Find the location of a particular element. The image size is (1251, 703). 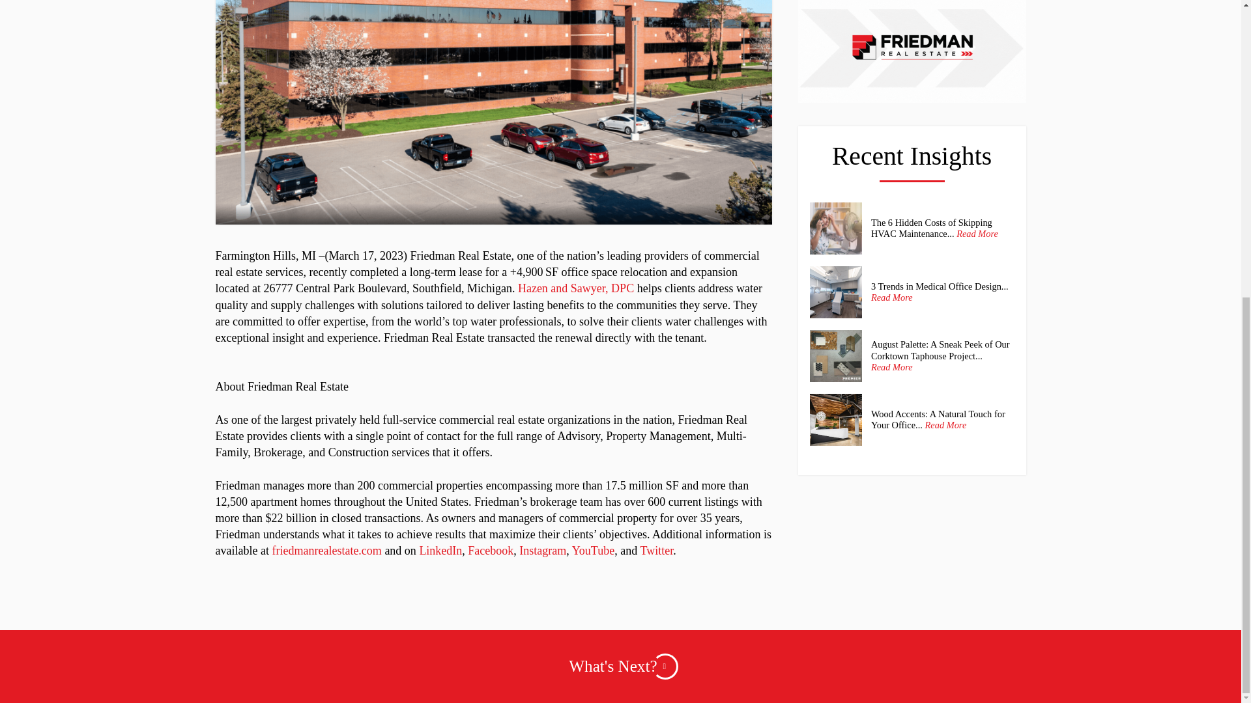

YouTube is located at coordinates (593, 551).